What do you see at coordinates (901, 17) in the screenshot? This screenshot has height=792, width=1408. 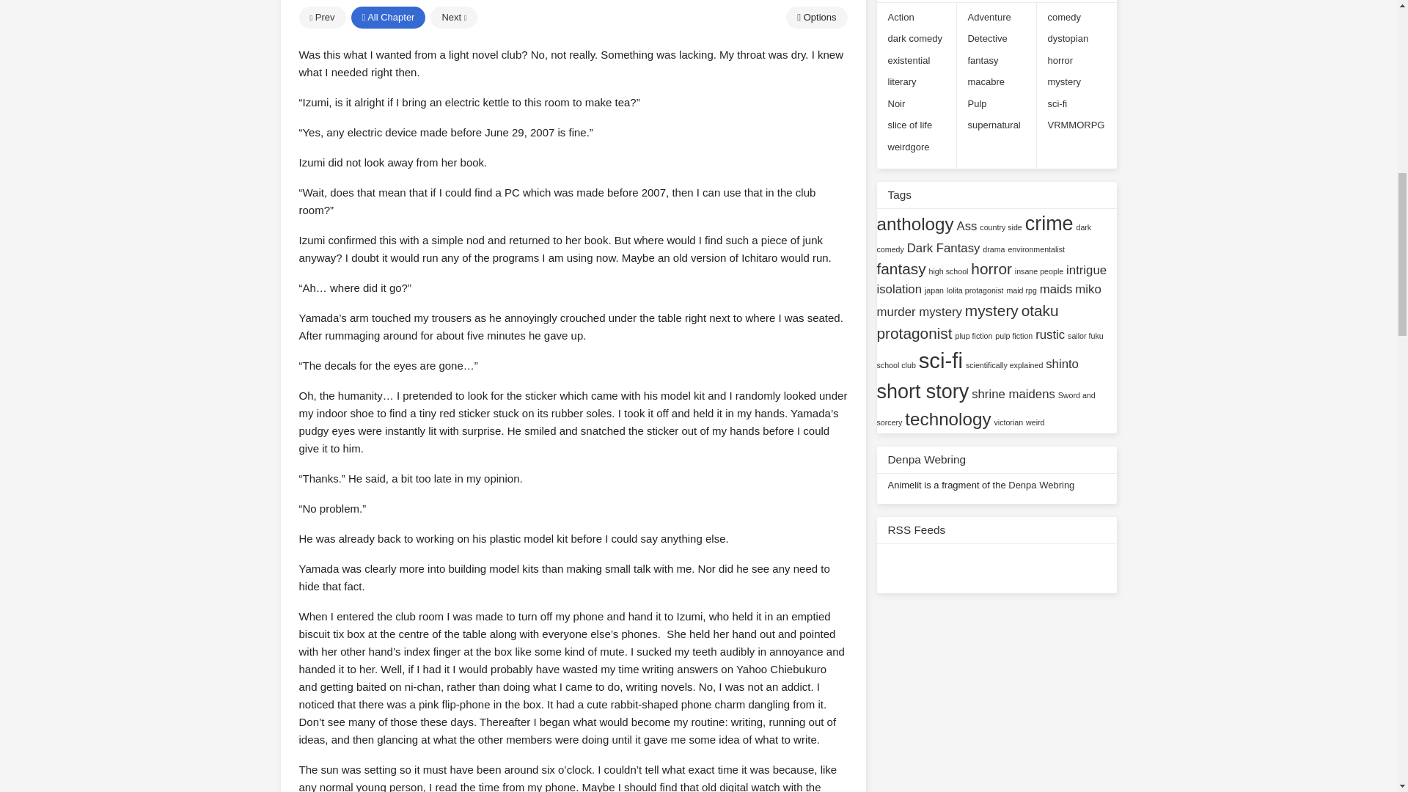 I see `View all series in Action` at bounding box center [901, 17].